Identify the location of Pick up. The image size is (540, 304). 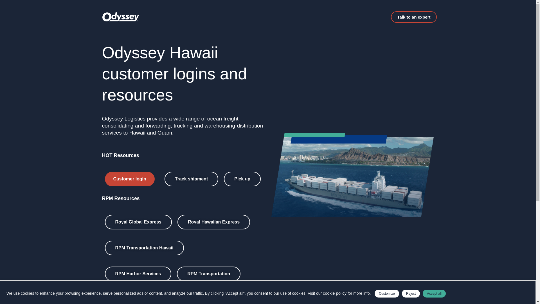
(242, 179).